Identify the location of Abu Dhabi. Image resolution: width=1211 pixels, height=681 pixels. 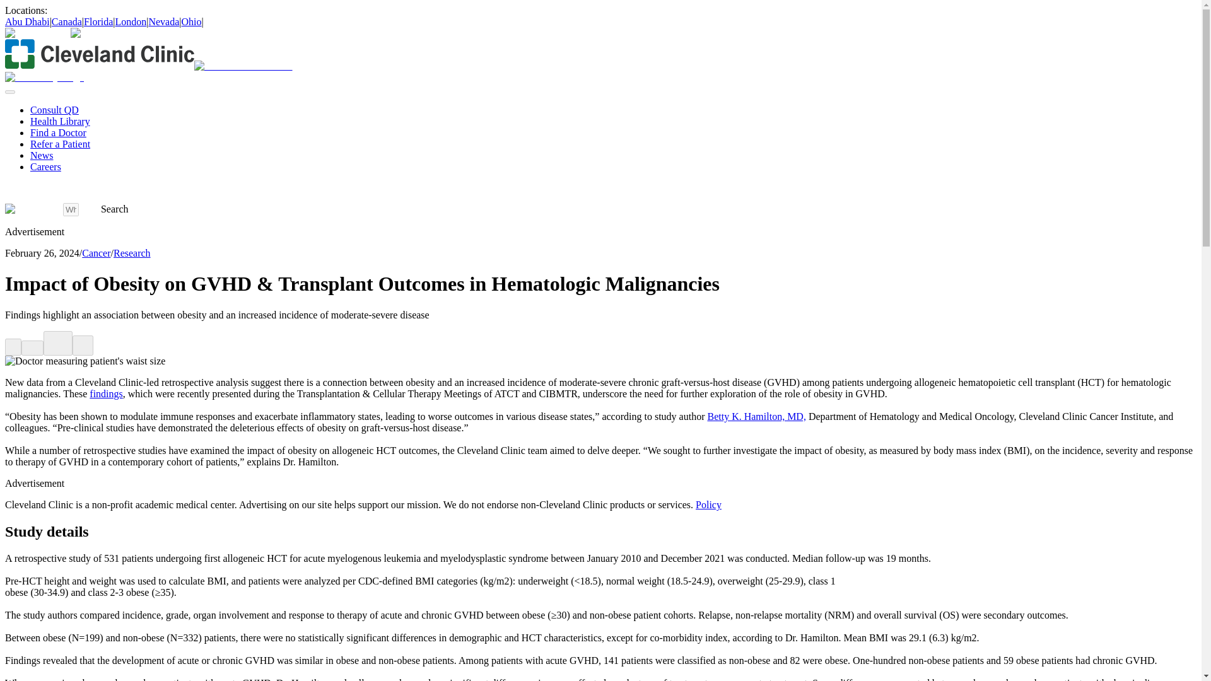
(26, 21).